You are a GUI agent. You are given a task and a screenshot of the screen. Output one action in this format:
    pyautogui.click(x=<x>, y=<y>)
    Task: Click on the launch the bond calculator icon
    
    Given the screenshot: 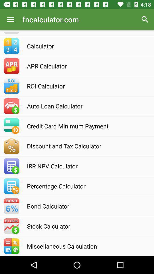 What is the action you would take?
    pyautogui.click(x=85, y=206)
    